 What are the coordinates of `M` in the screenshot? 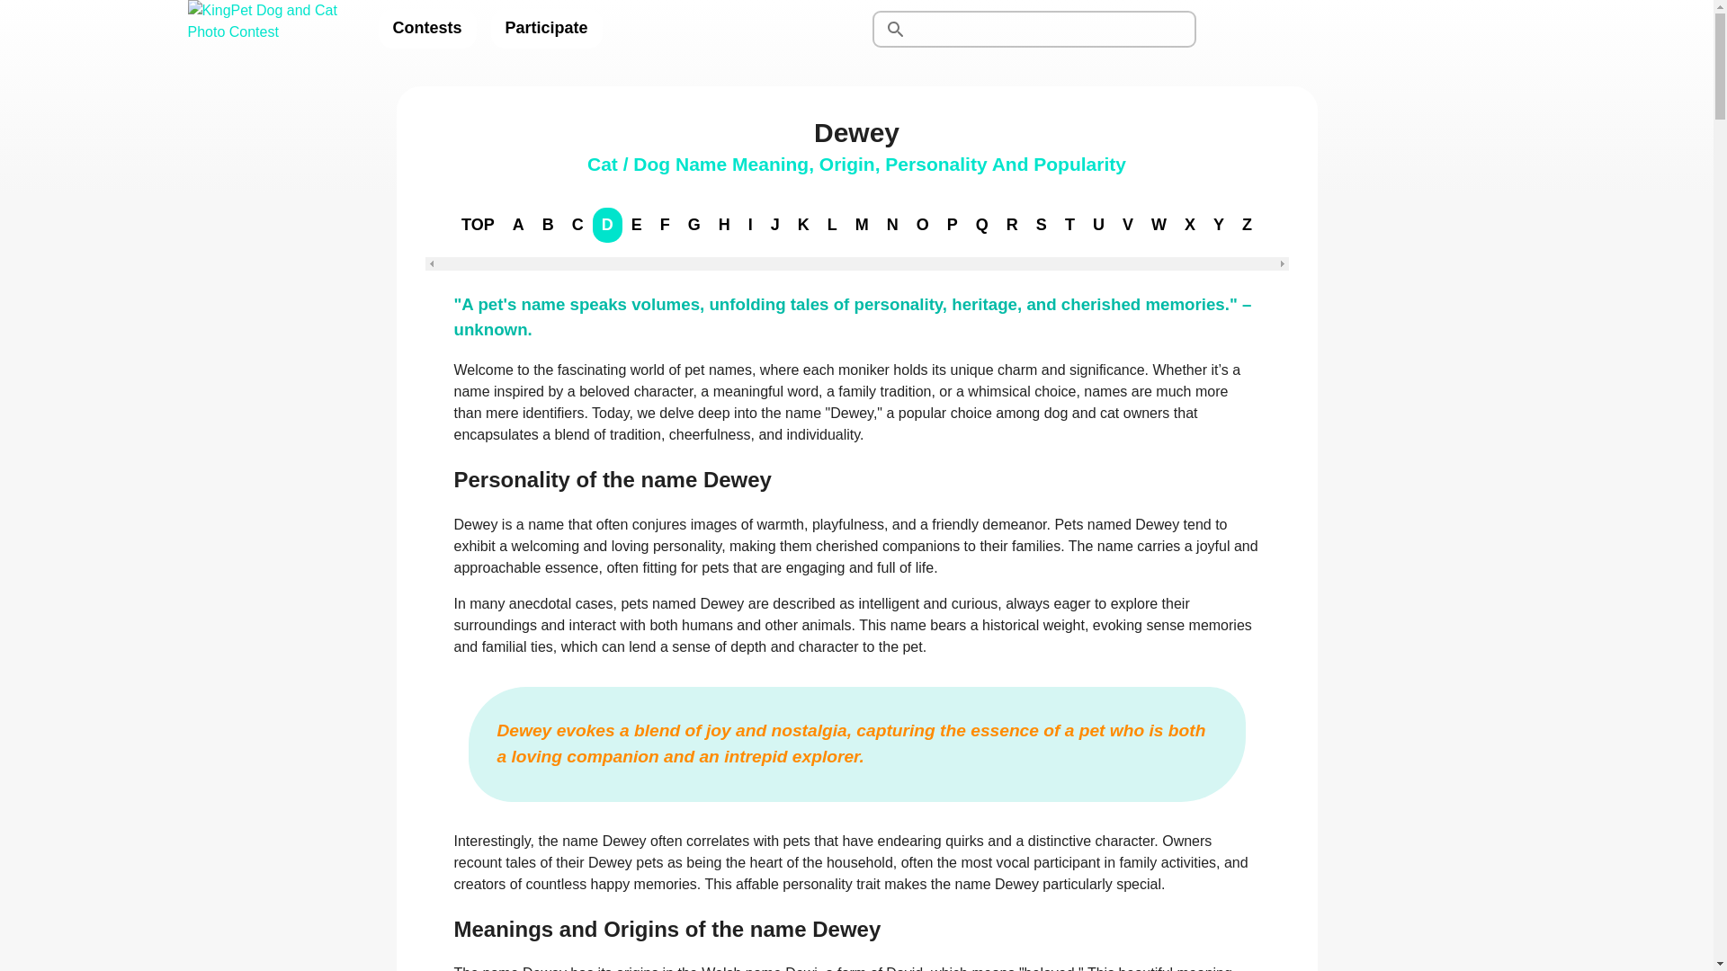 It's located at (862, 225).